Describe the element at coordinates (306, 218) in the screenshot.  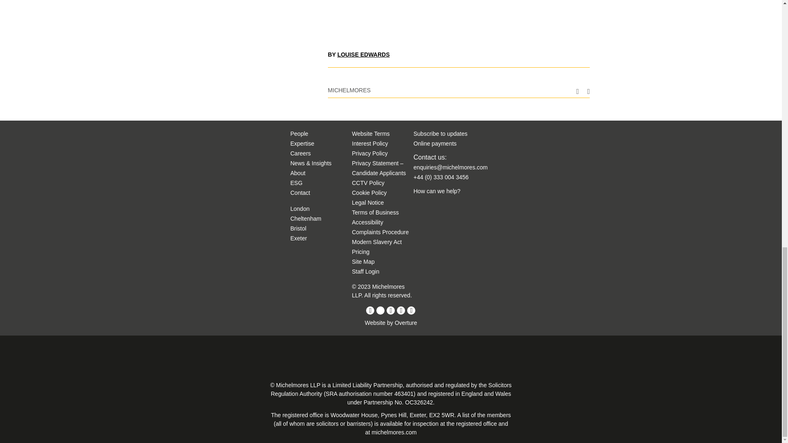
I see `Cheltenham` at that location.